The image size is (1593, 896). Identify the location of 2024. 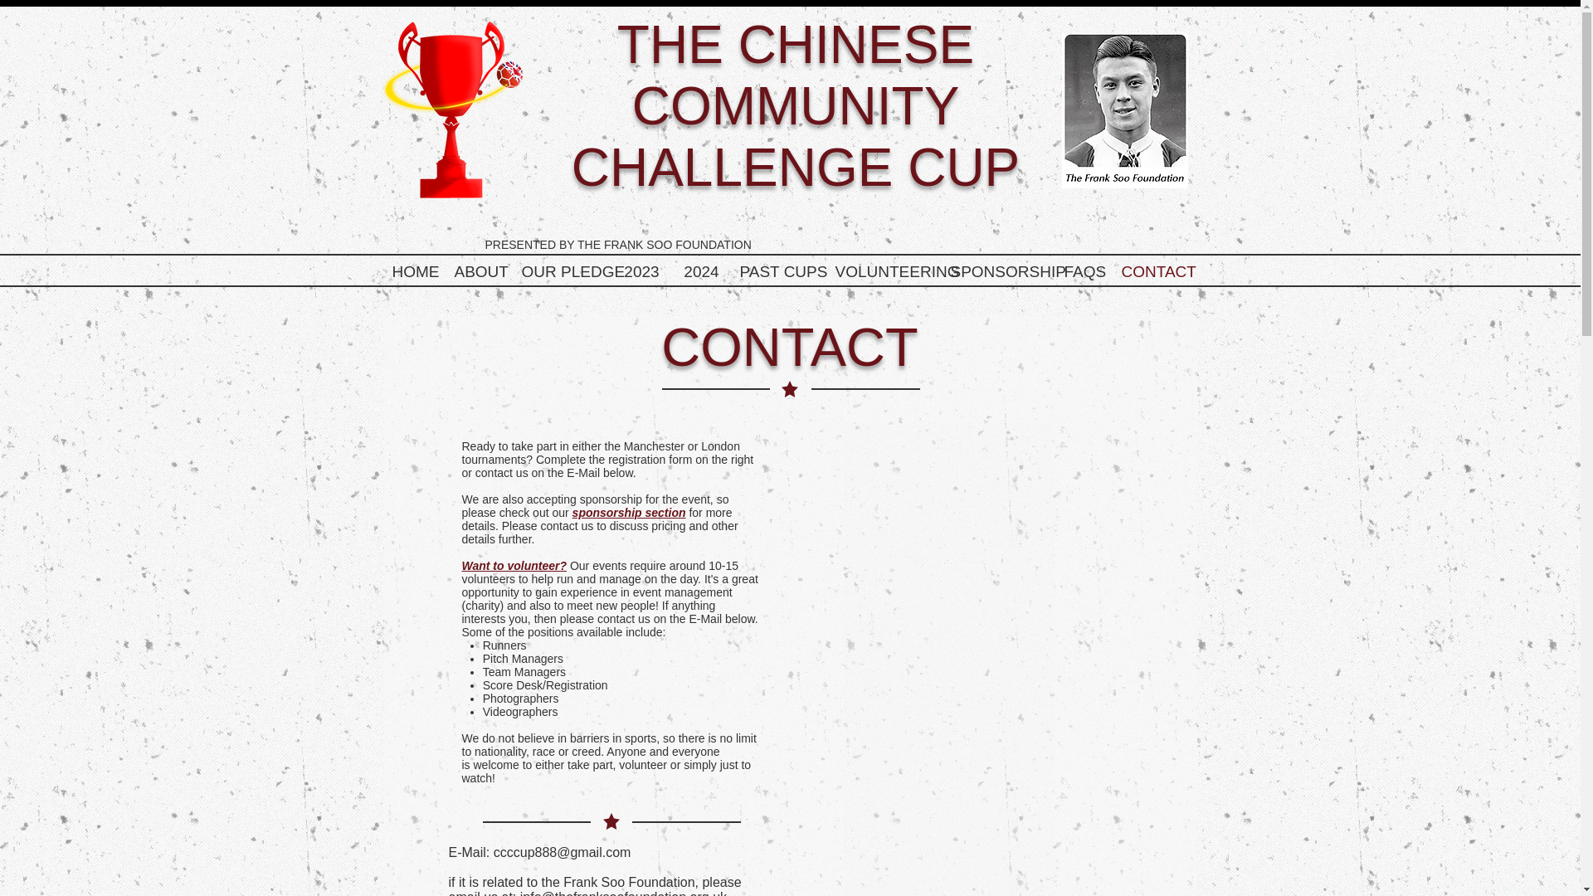
(702, 271).